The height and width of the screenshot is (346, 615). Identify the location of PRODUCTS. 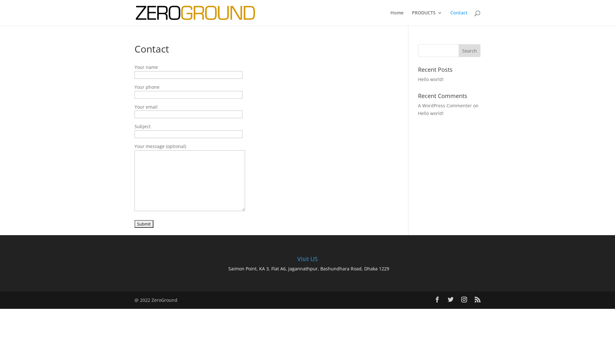
(427, 18).